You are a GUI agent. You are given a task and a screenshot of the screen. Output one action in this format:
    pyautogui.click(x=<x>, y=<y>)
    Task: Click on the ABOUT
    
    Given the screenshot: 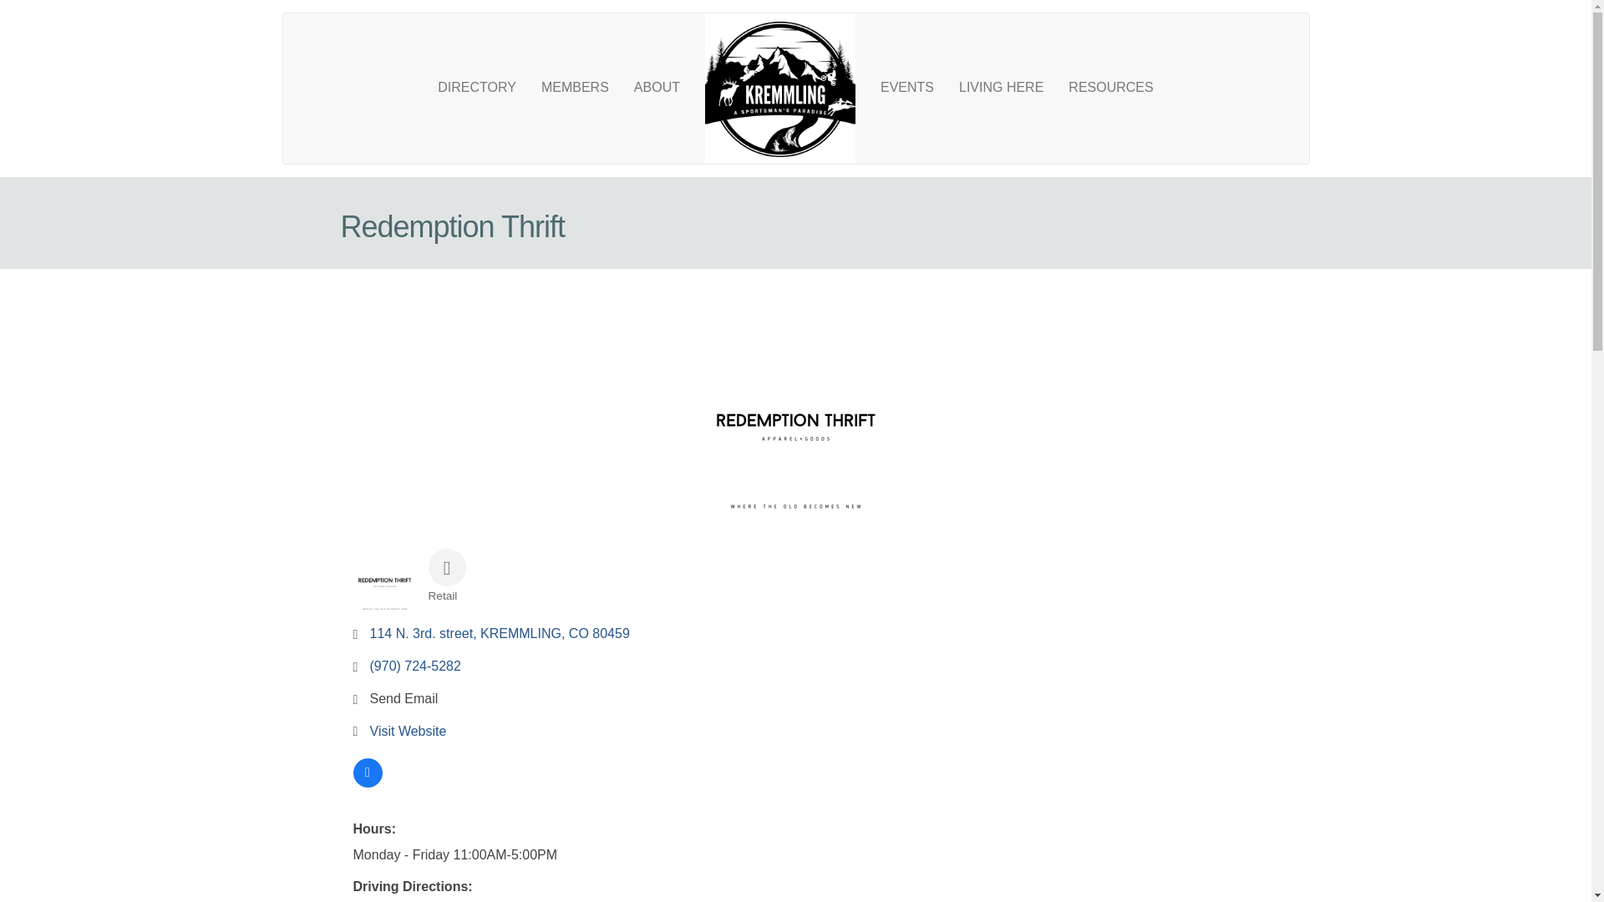 What is the action you would take?
    pyautogui.click(x=657, y=87)
    